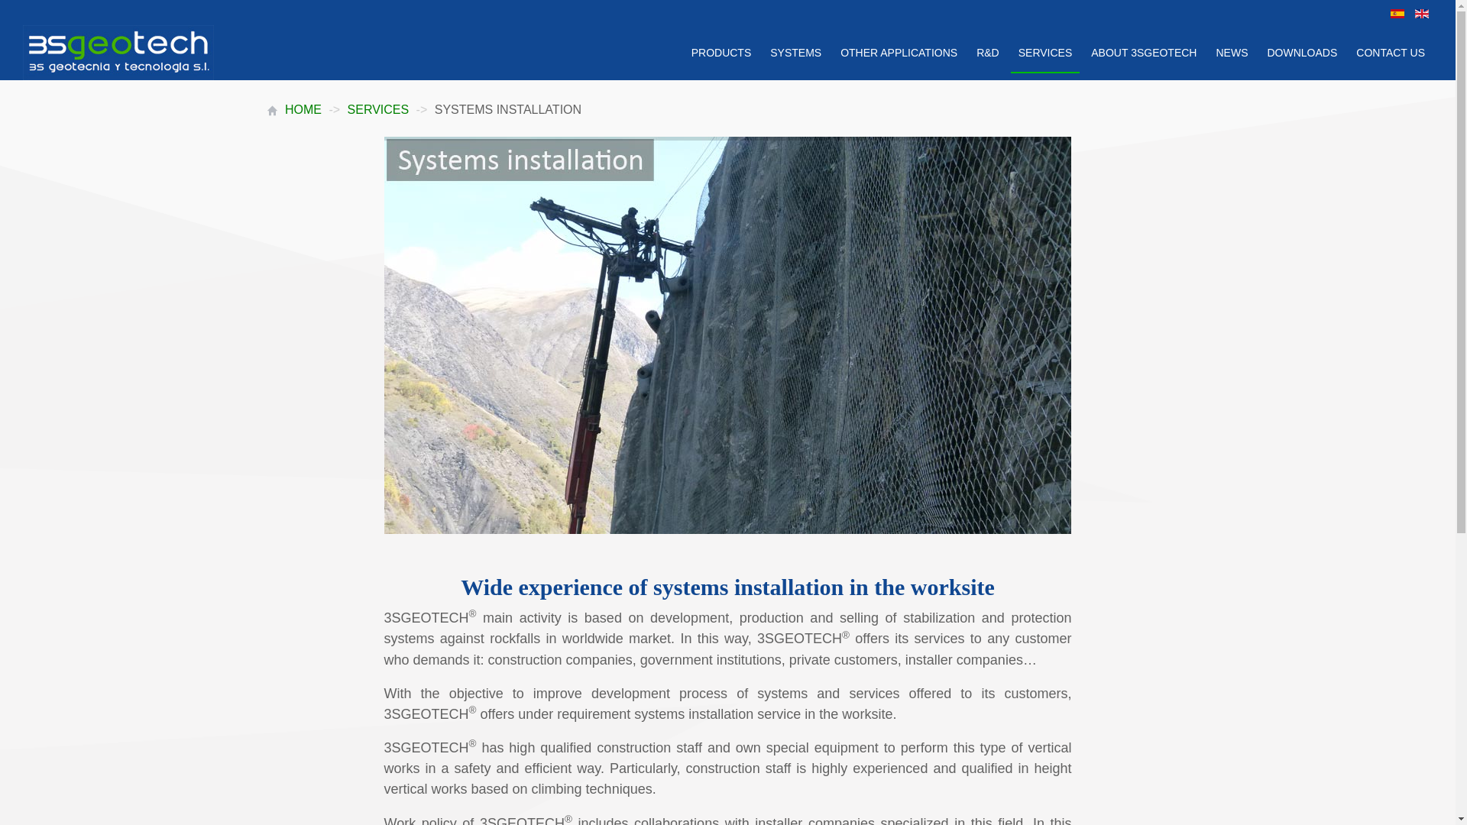 The width and height of the screenshot is (1467, 825). What do you see at coordinates (899, 53) in the screenshot?
I see `OTHER APPLICATIONS` at bounding box center [899, 53].